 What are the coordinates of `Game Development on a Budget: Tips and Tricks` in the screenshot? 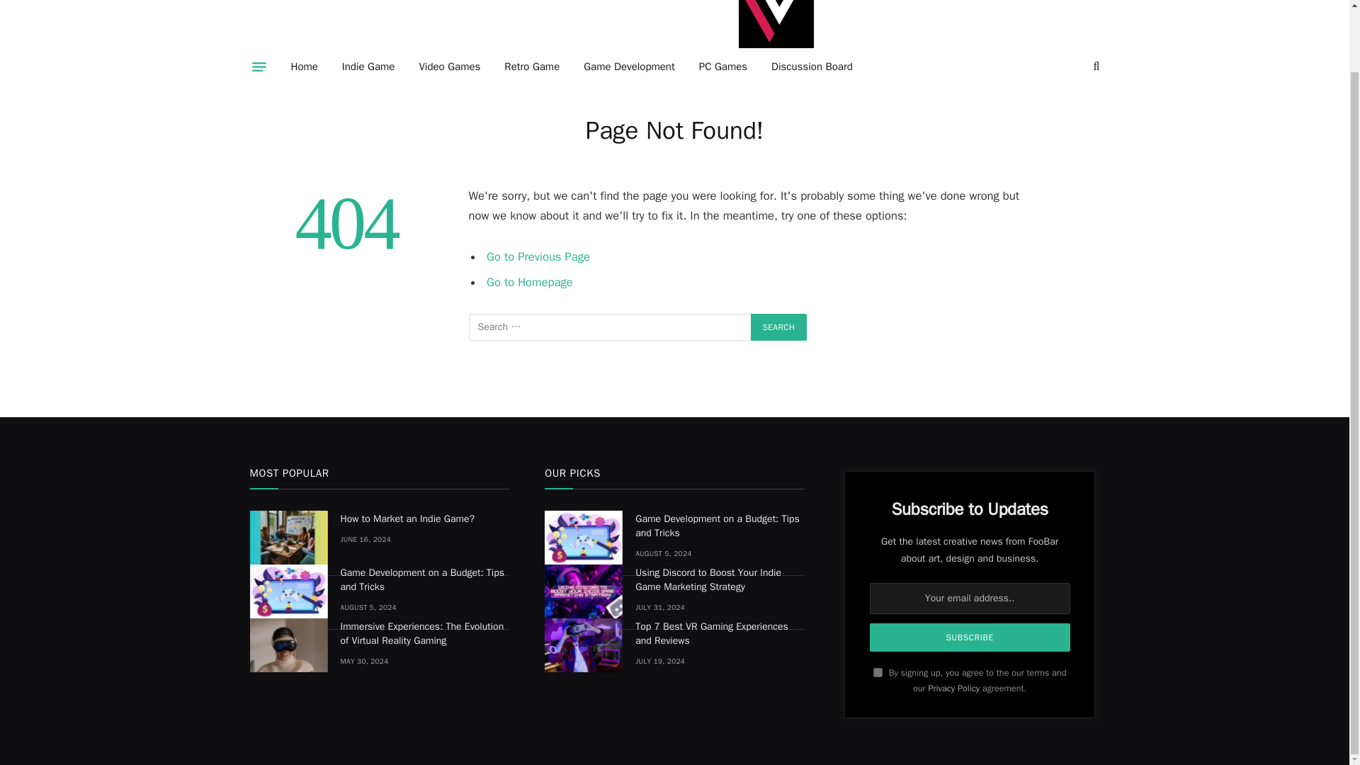 It's located at (288, 591).